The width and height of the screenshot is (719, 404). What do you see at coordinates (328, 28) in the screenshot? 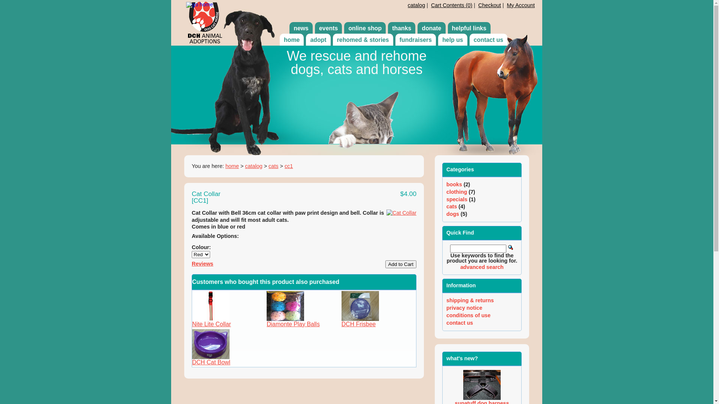
I see `events` at bounding box center [328, 28].